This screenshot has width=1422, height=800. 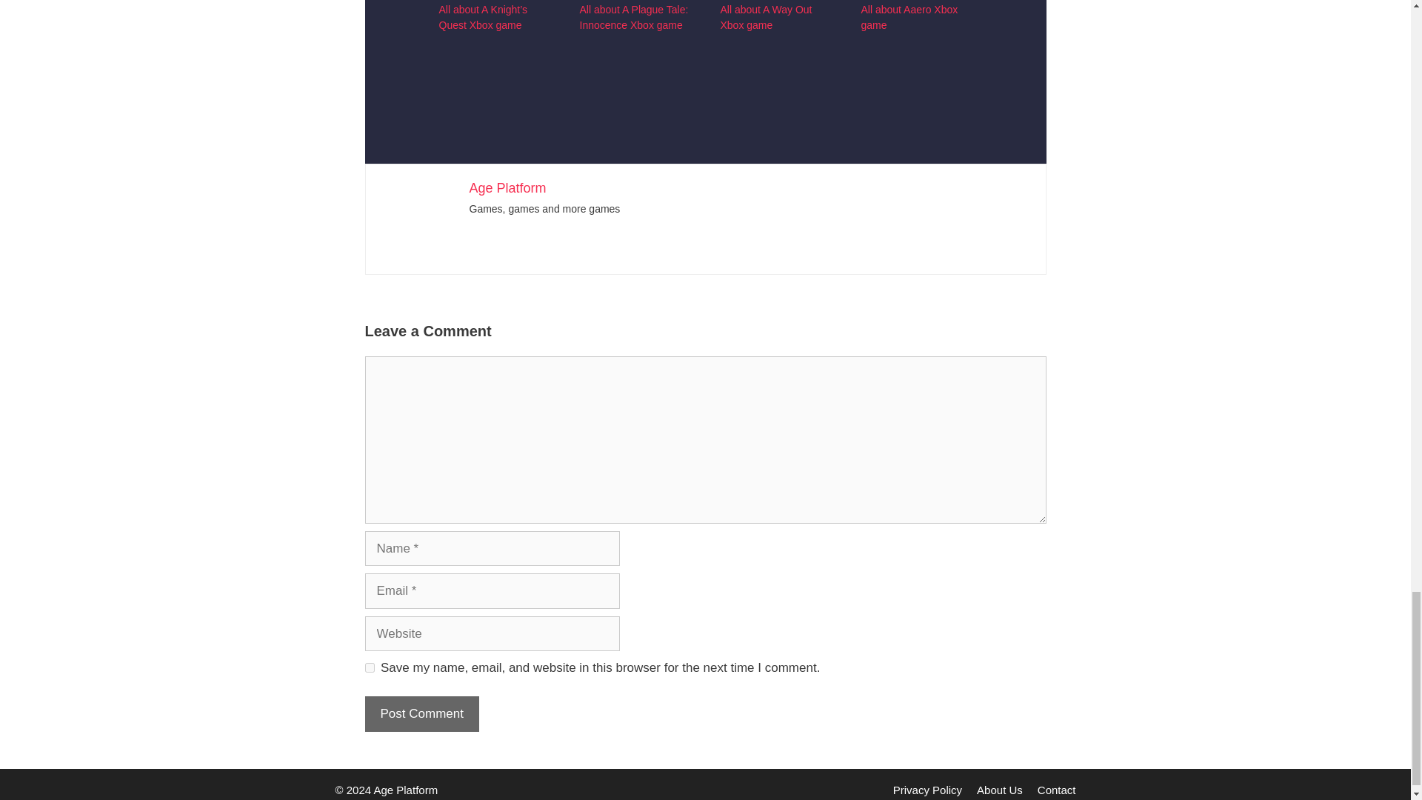 What do you see at coordinates (766, 18) in the screenshot?
I see `All about A Way Out Xbox game` at bounding box center [766, 18].